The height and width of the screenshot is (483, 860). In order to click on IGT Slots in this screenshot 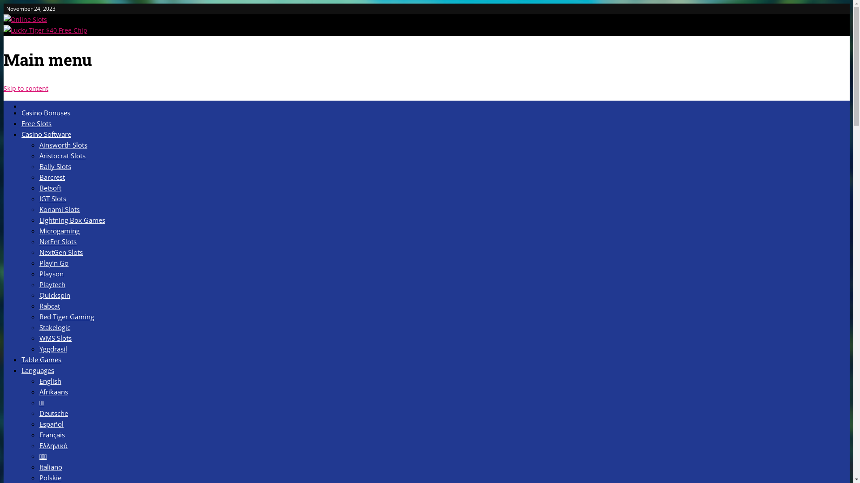, I will do `click(53, 199)`.